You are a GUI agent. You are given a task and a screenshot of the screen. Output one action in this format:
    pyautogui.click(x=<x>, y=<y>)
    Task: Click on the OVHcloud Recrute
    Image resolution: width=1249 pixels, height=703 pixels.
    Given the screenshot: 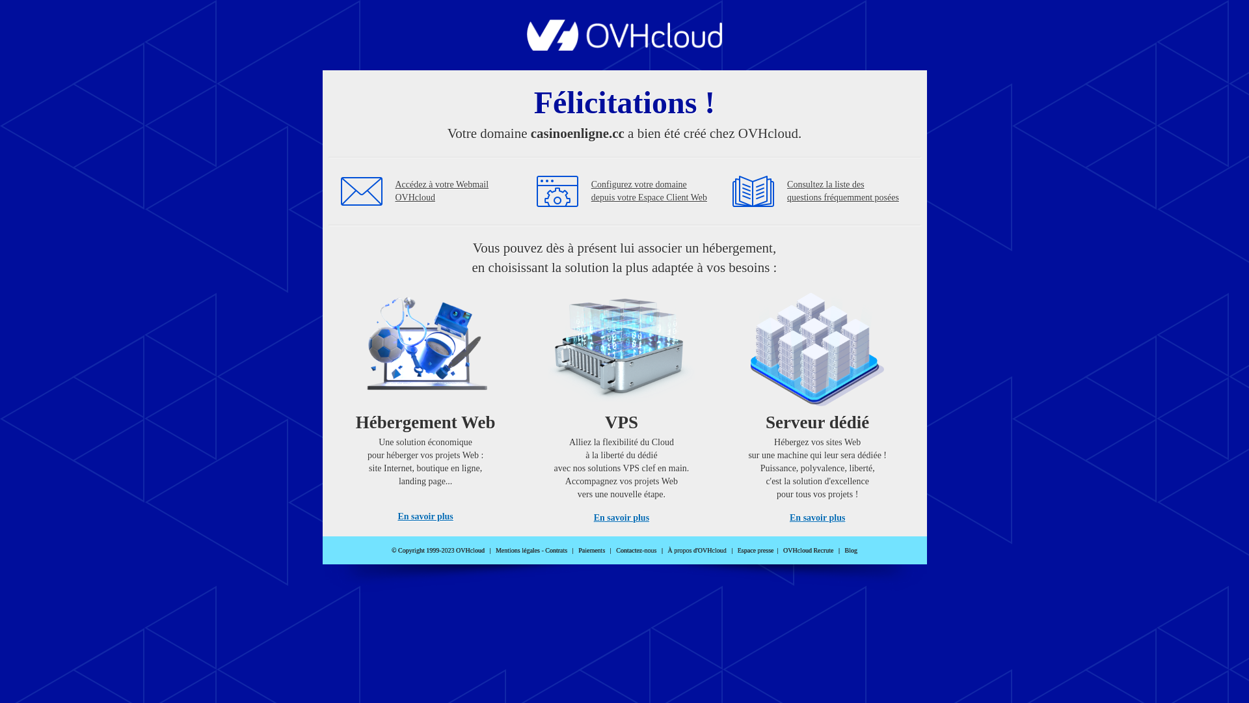 What is the action you would take?
    pyautogui.click(x=808, y=551)
    